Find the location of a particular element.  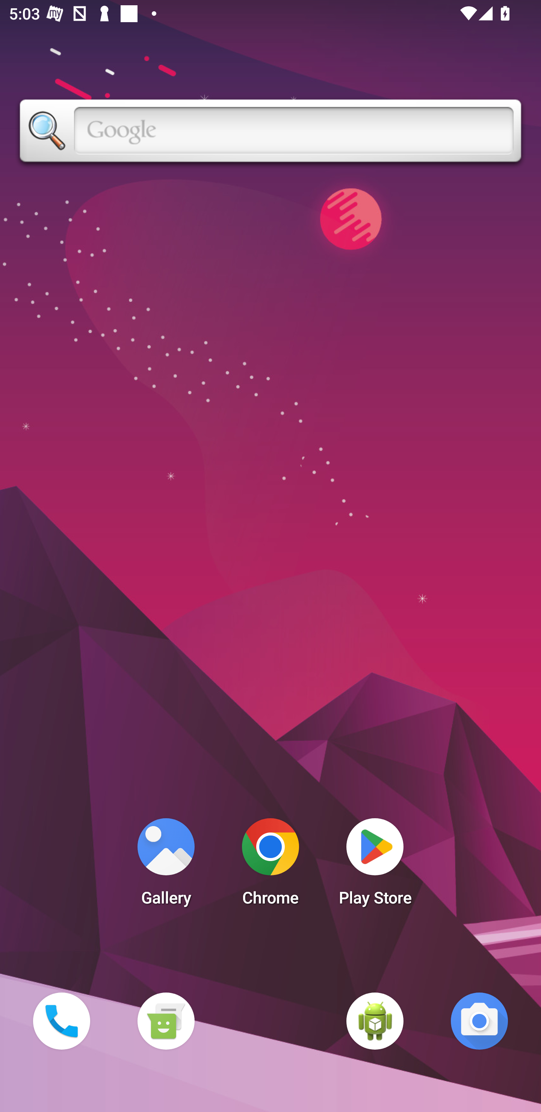

WebView Browser Tester is located at coordinates (375, 1021).